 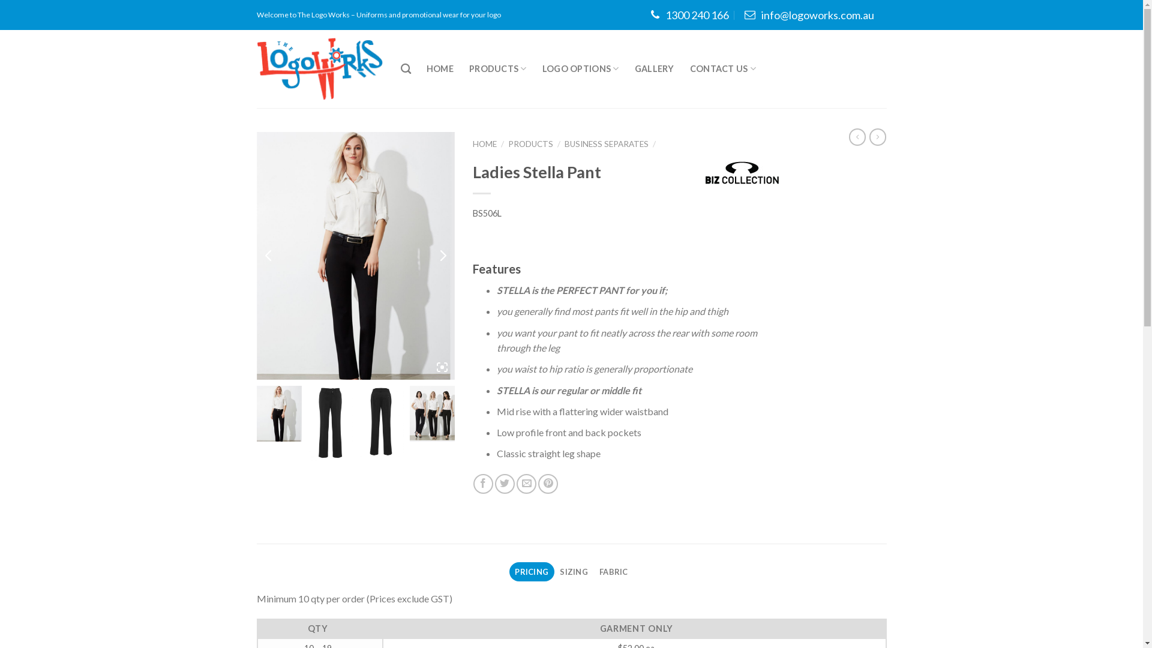 What do you see at coordinates (655, 69) in the screenshot?
I see `GALLERY` at bounding box center [655, 69].